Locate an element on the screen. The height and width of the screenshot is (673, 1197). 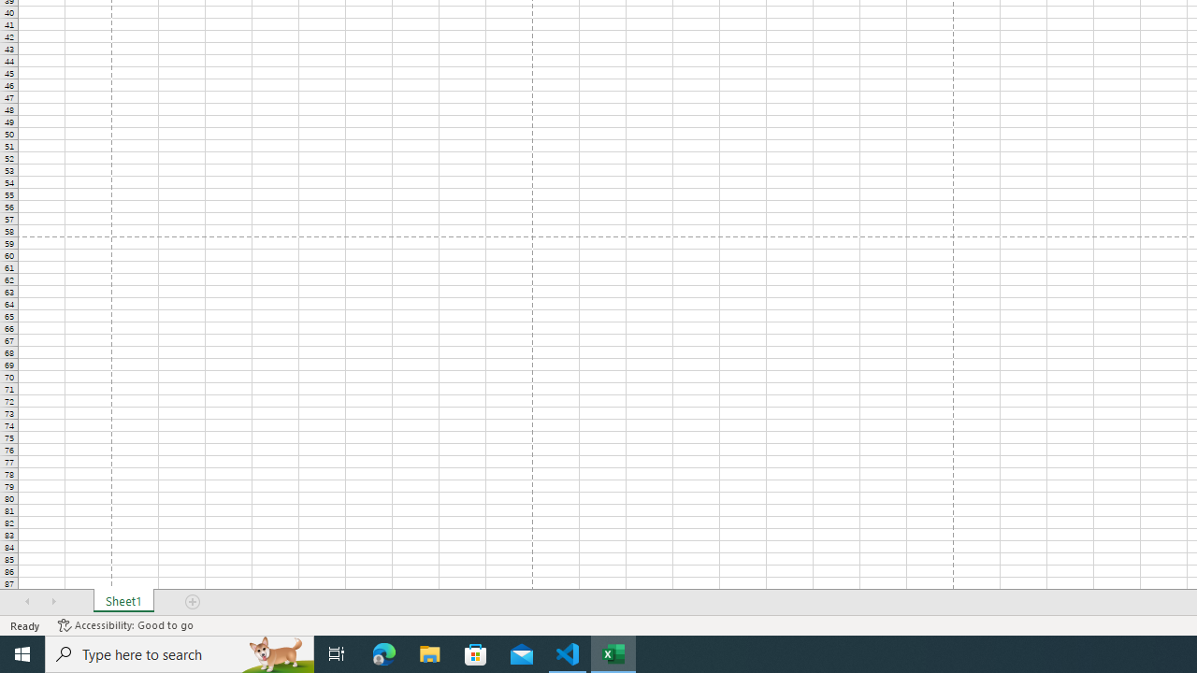
Sheet1 is located at coordinates (123, 602).